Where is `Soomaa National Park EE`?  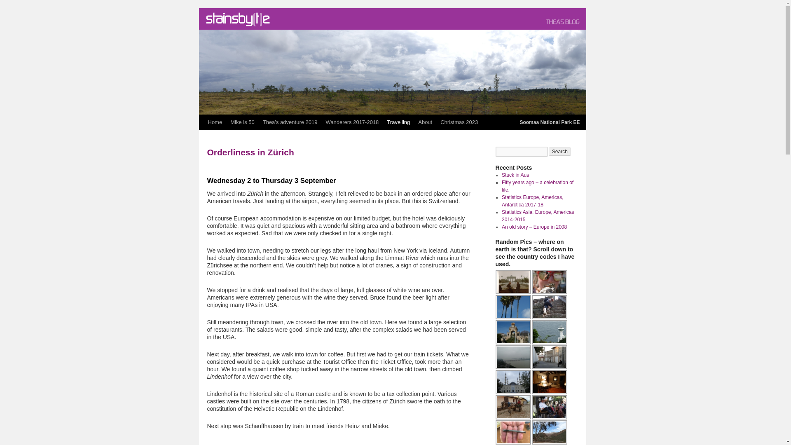 Soomaa National Park EE is located at coordinates (392, 72).